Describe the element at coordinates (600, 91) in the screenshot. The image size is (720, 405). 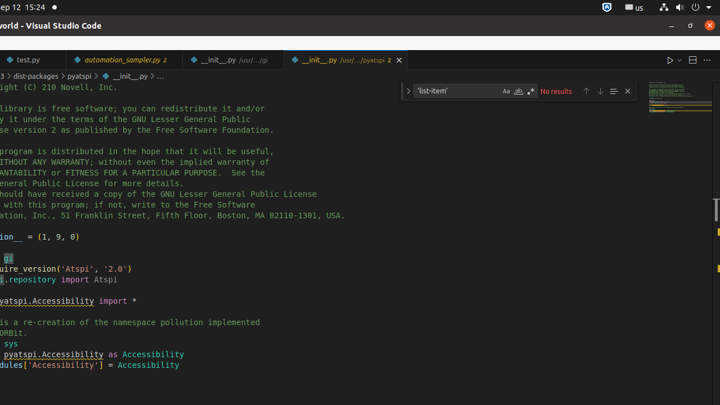
I see `Next Match (Enter)` at that location.